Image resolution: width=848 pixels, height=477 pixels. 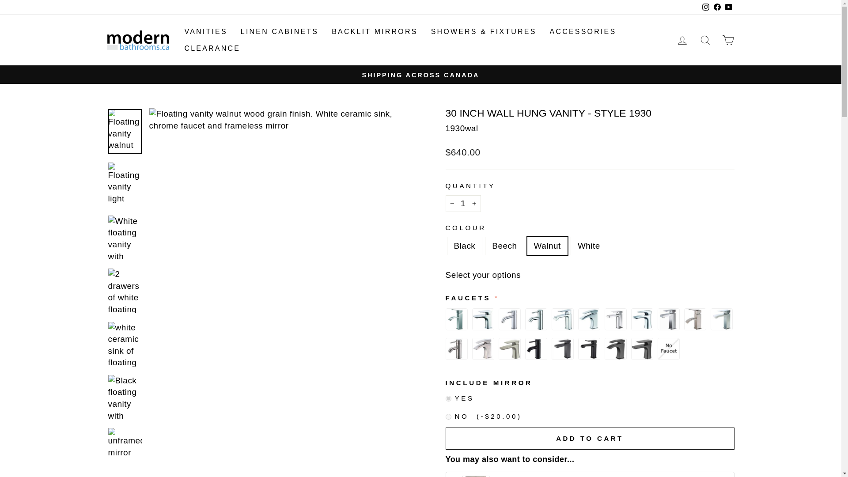 What do you see at coordinates (483, 349) in the screenshot?
I see `Faucet 1586 - Brushed Nickel` at bounding box center [483, 349].